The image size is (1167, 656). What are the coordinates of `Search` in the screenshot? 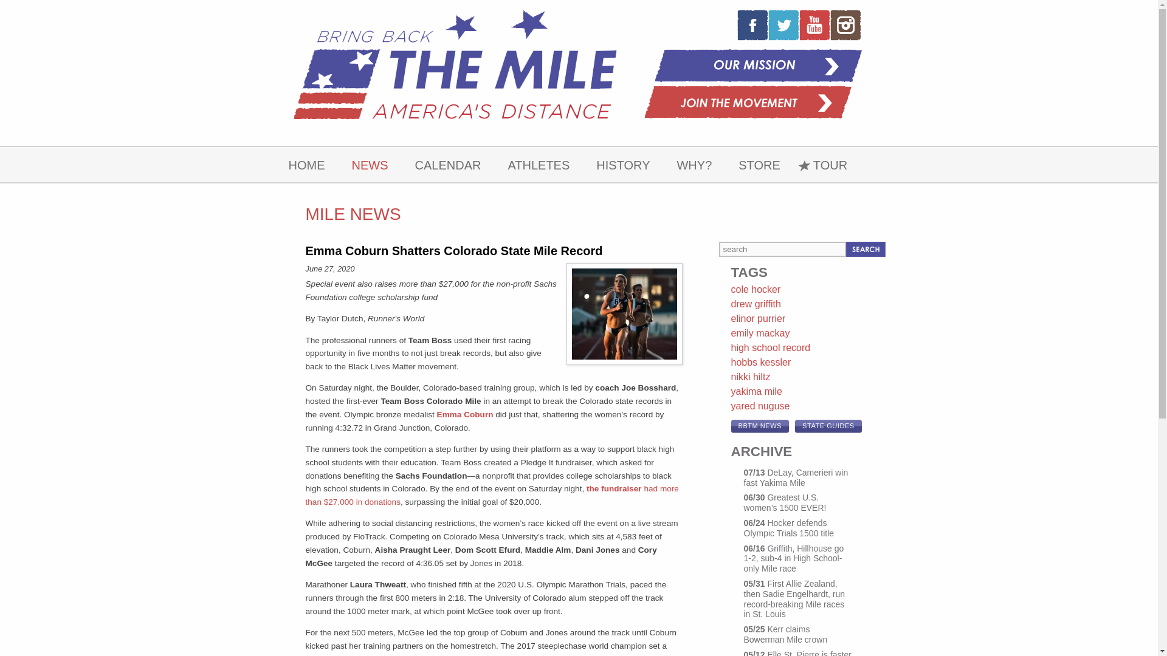 It's located at (866, 249).